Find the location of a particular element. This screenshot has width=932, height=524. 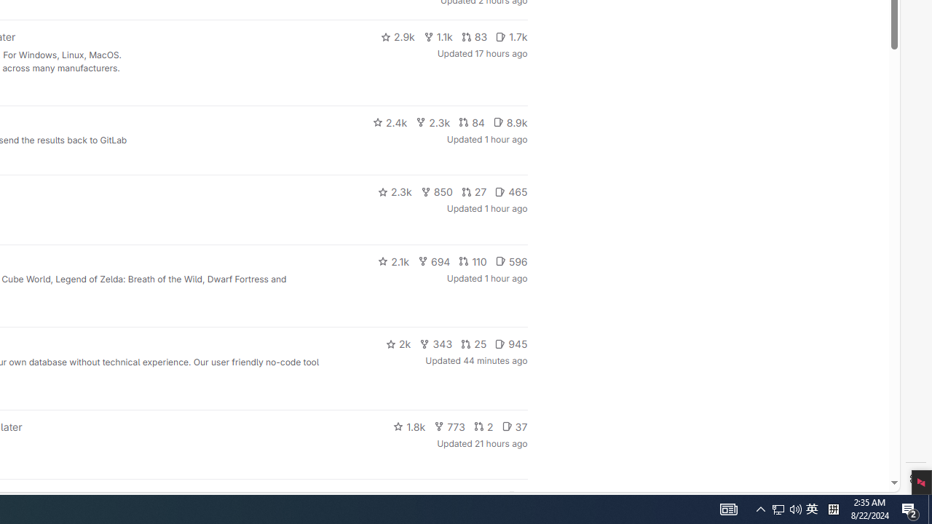

1.4k is located at coordinates (417, 496).